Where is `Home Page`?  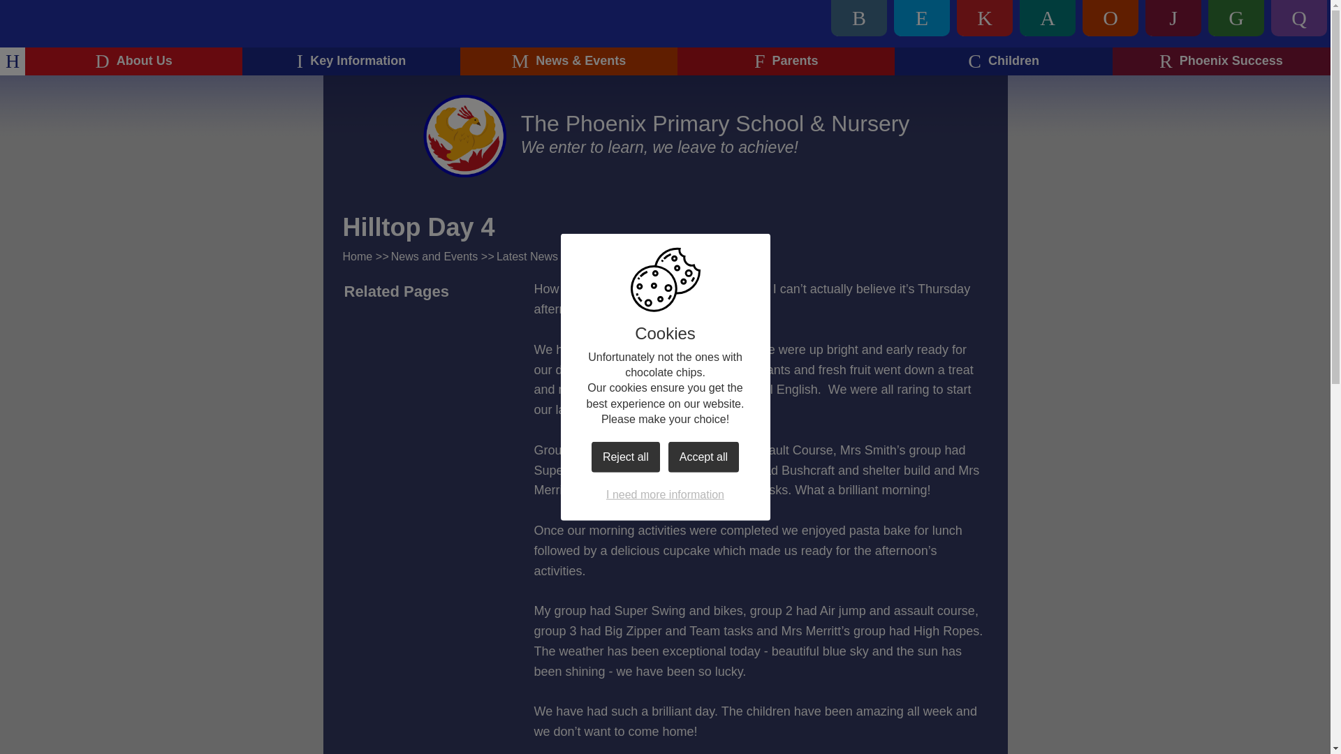
Home Page is located at coordinates (465, 135).